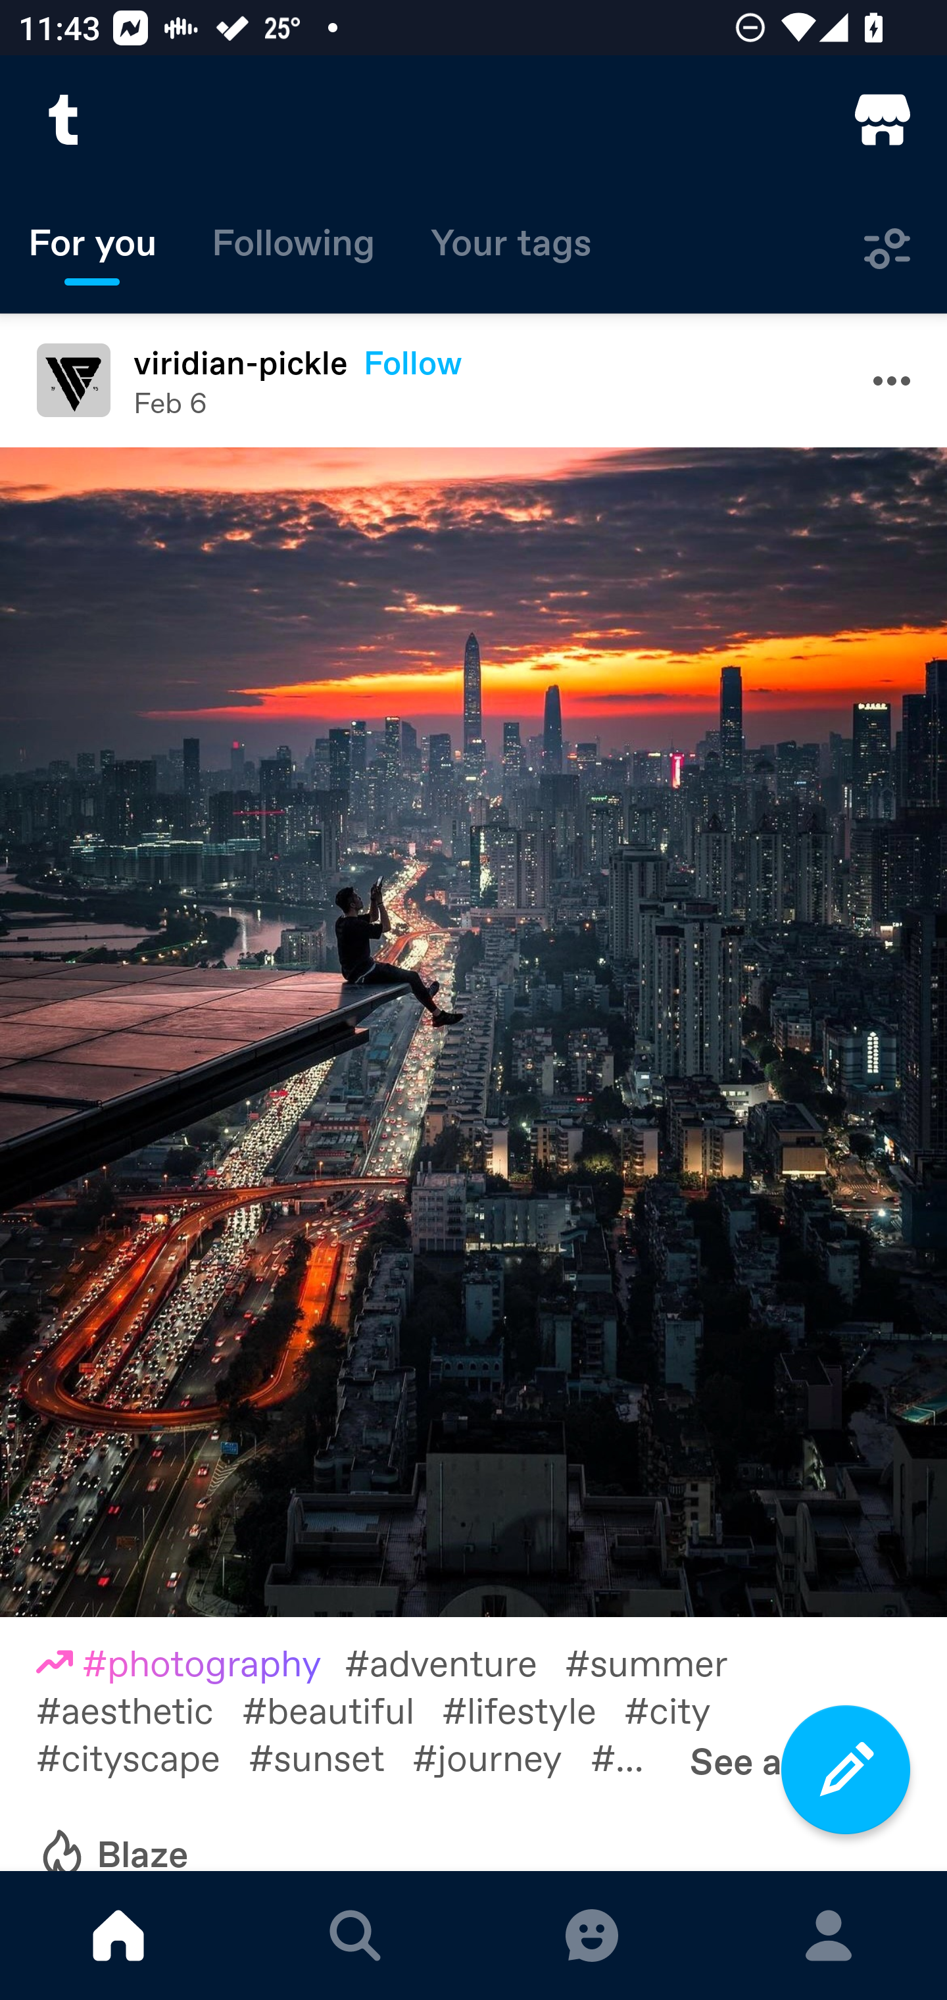 The height and width of the screenshot is (2000, 947). I want to click on MESSAGES, so click(592, 1936).